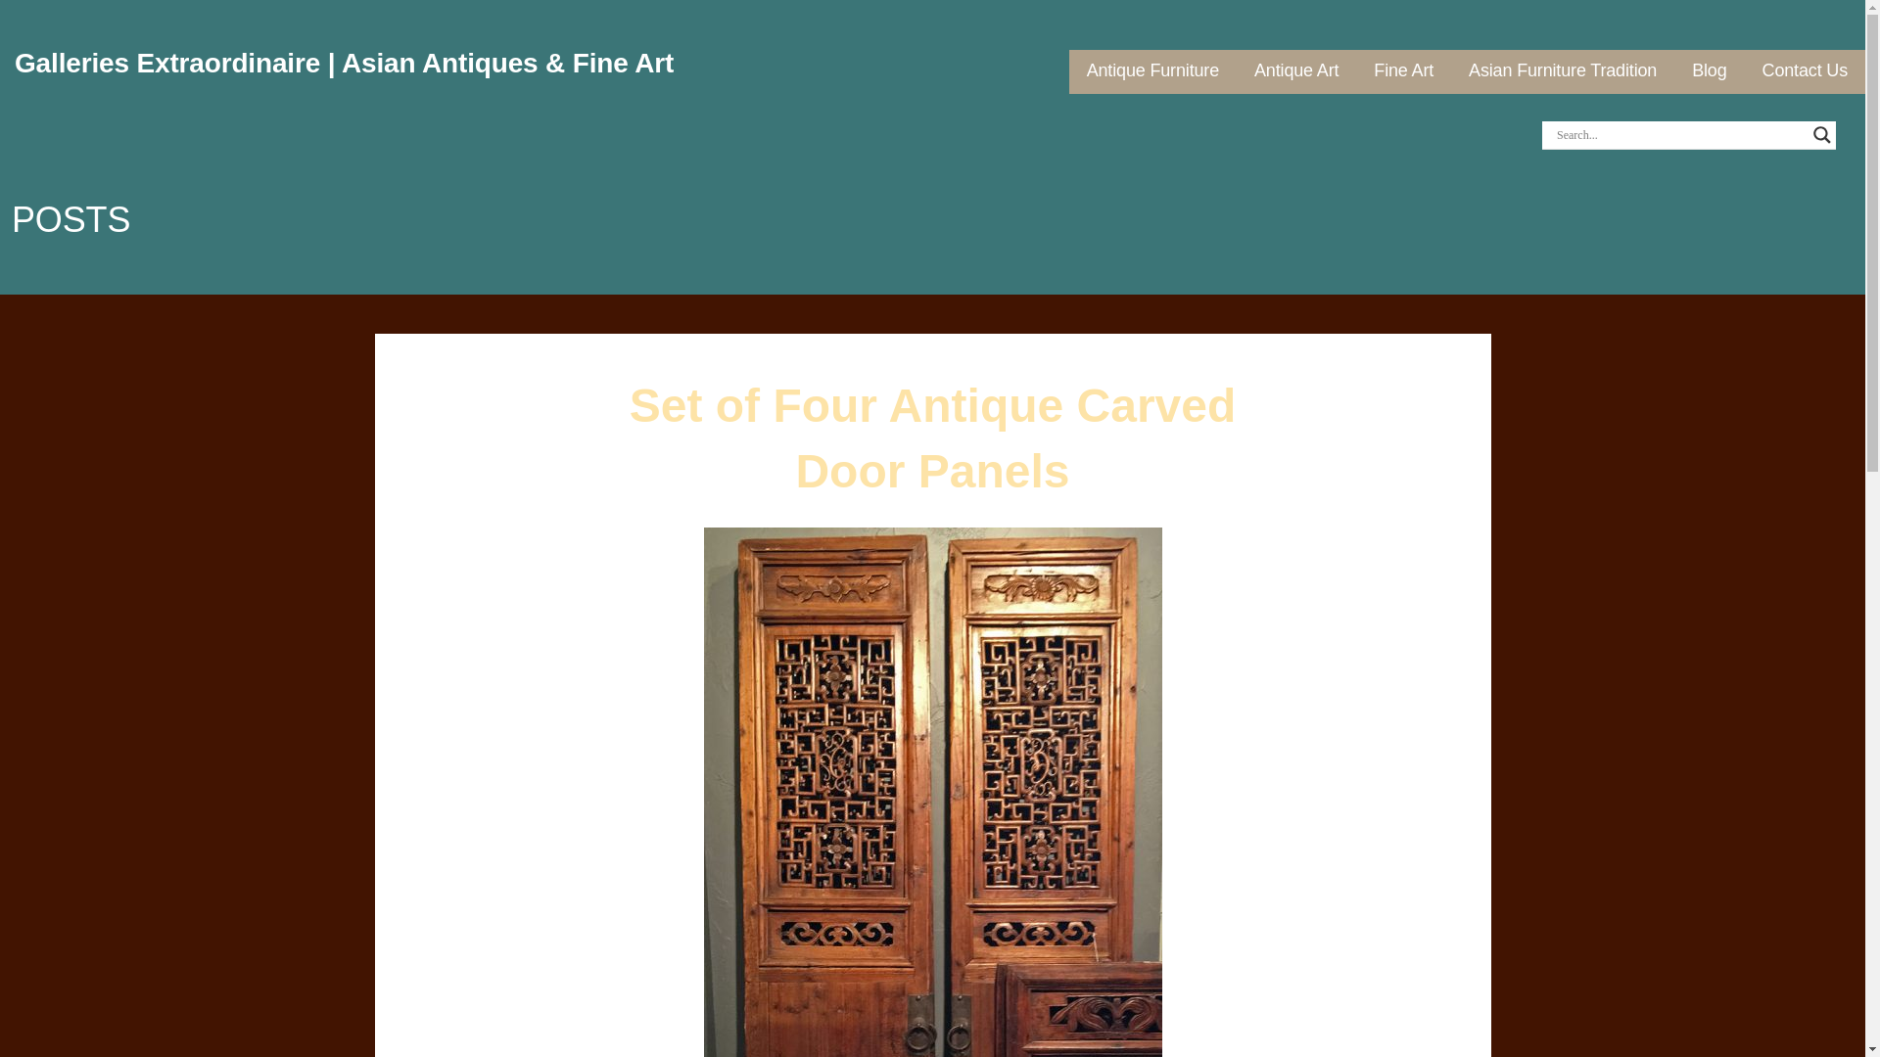  I want to click on Contact Us, so click(1806, 71).